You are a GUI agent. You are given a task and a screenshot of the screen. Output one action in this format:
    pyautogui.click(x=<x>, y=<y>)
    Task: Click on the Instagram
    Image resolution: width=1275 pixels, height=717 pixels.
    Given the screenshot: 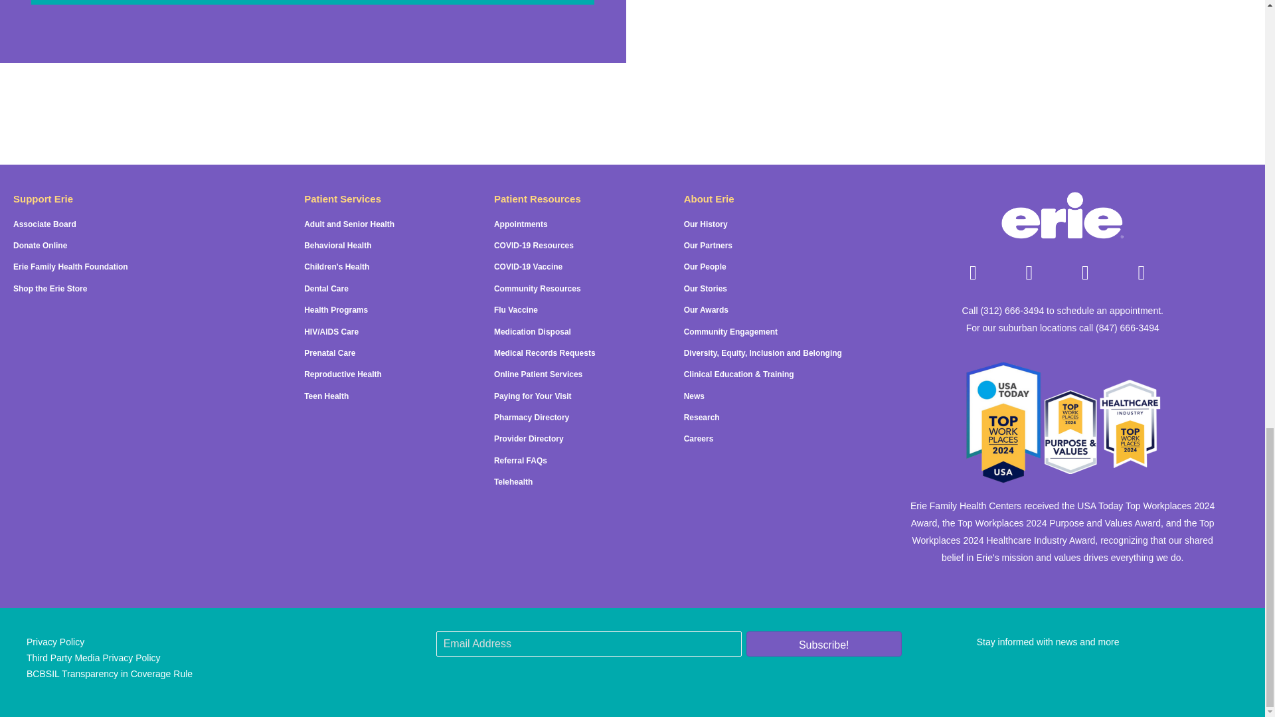 What is the action you would take?
    pyautogui.click(x=1029, y=272)
    